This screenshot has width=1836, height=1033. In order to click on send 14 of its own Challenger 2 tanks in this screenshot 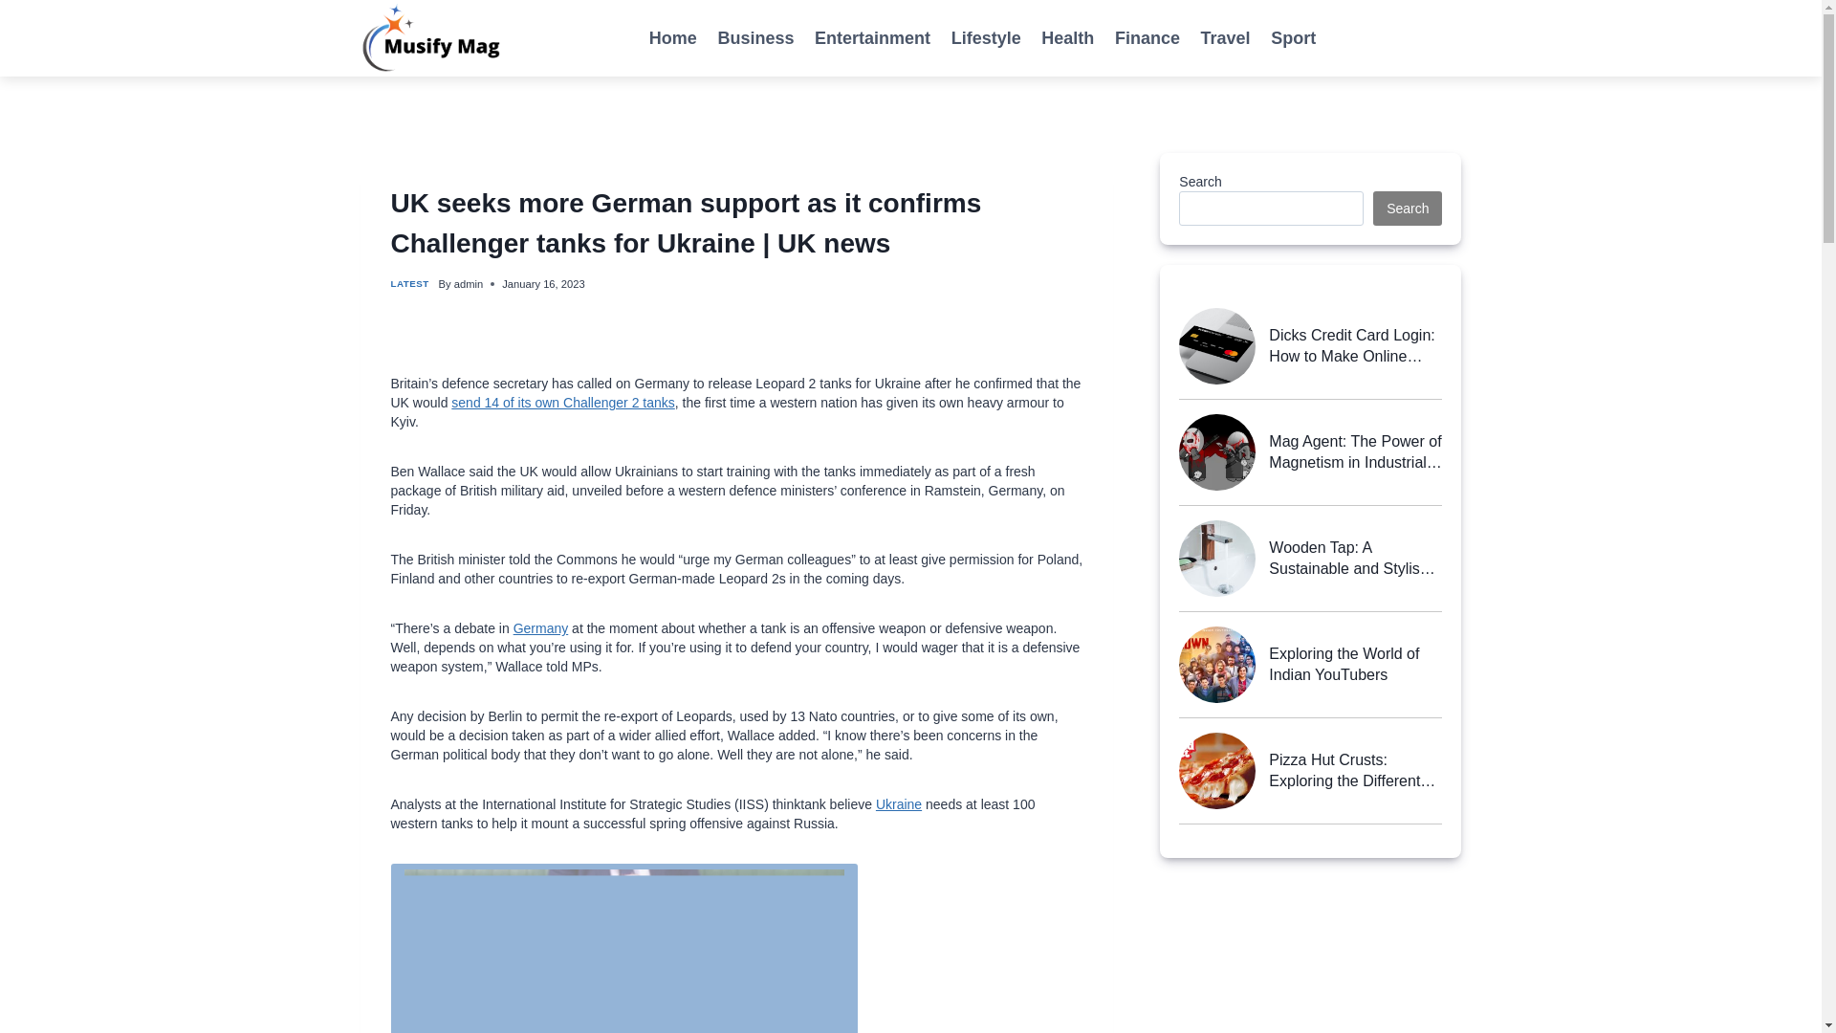, I will do `click(562, 402)`.